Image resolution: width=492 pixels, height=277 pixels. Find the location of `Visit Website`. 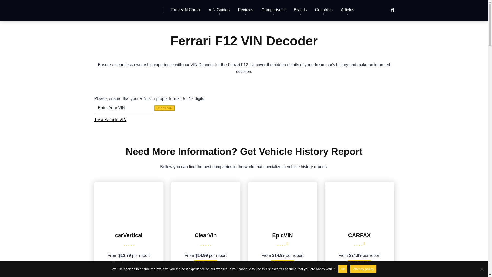

Visit Website is located at coordinates (282, 263).